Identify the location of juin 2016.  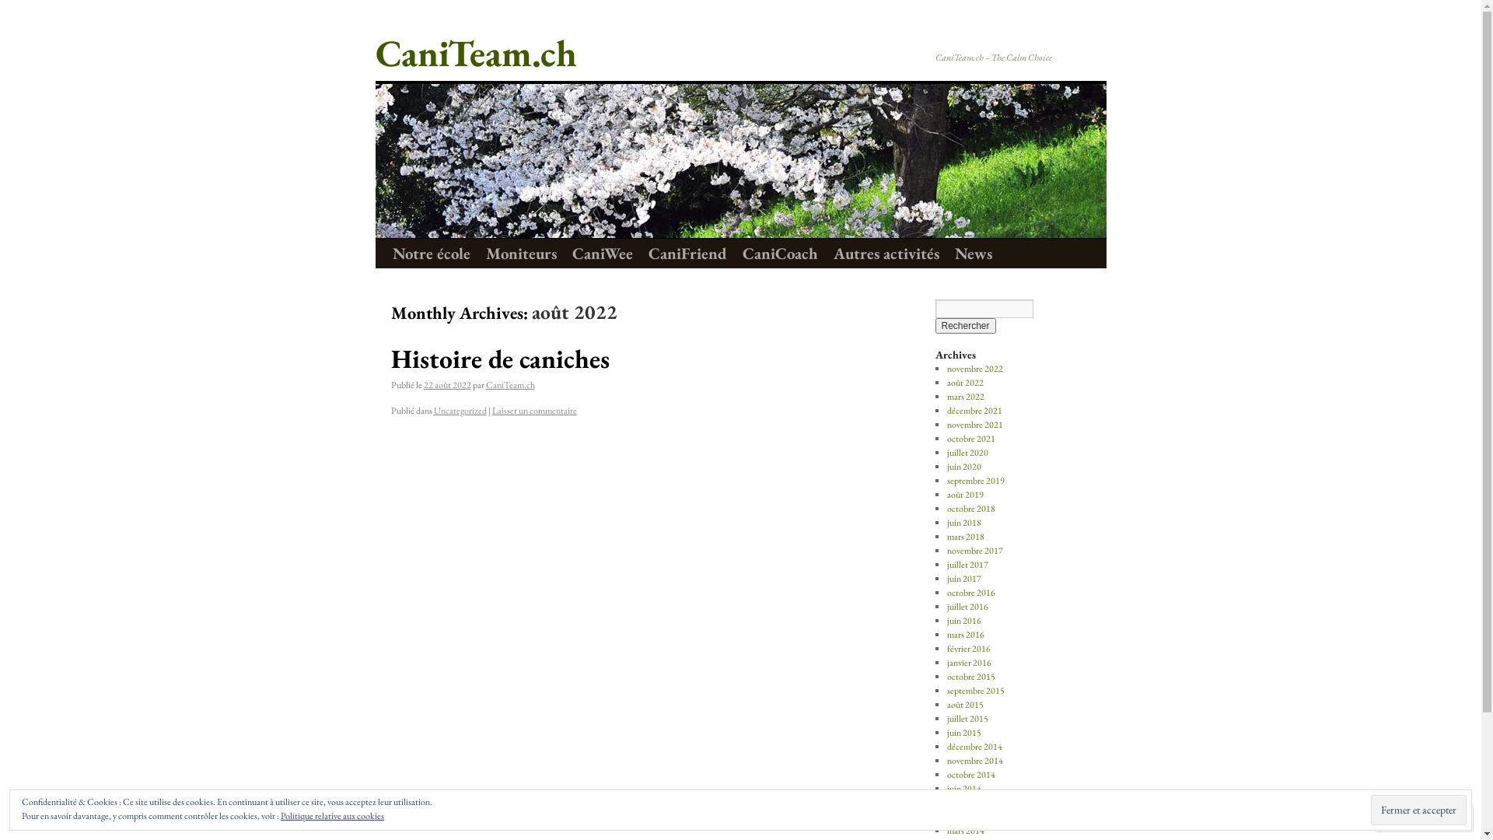
(964, 621).